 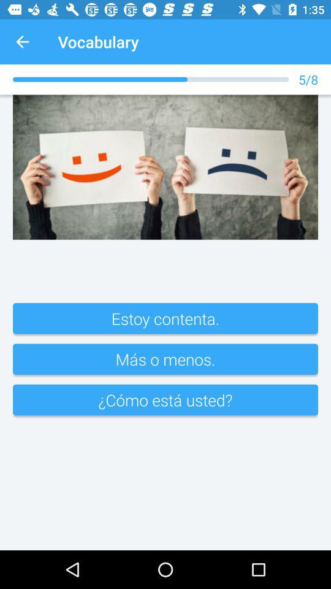 What do you see at coordinates (22, 42) in the screenshot?
I see `choose the icon next to vocabulary` at bounding box center [22, 42].